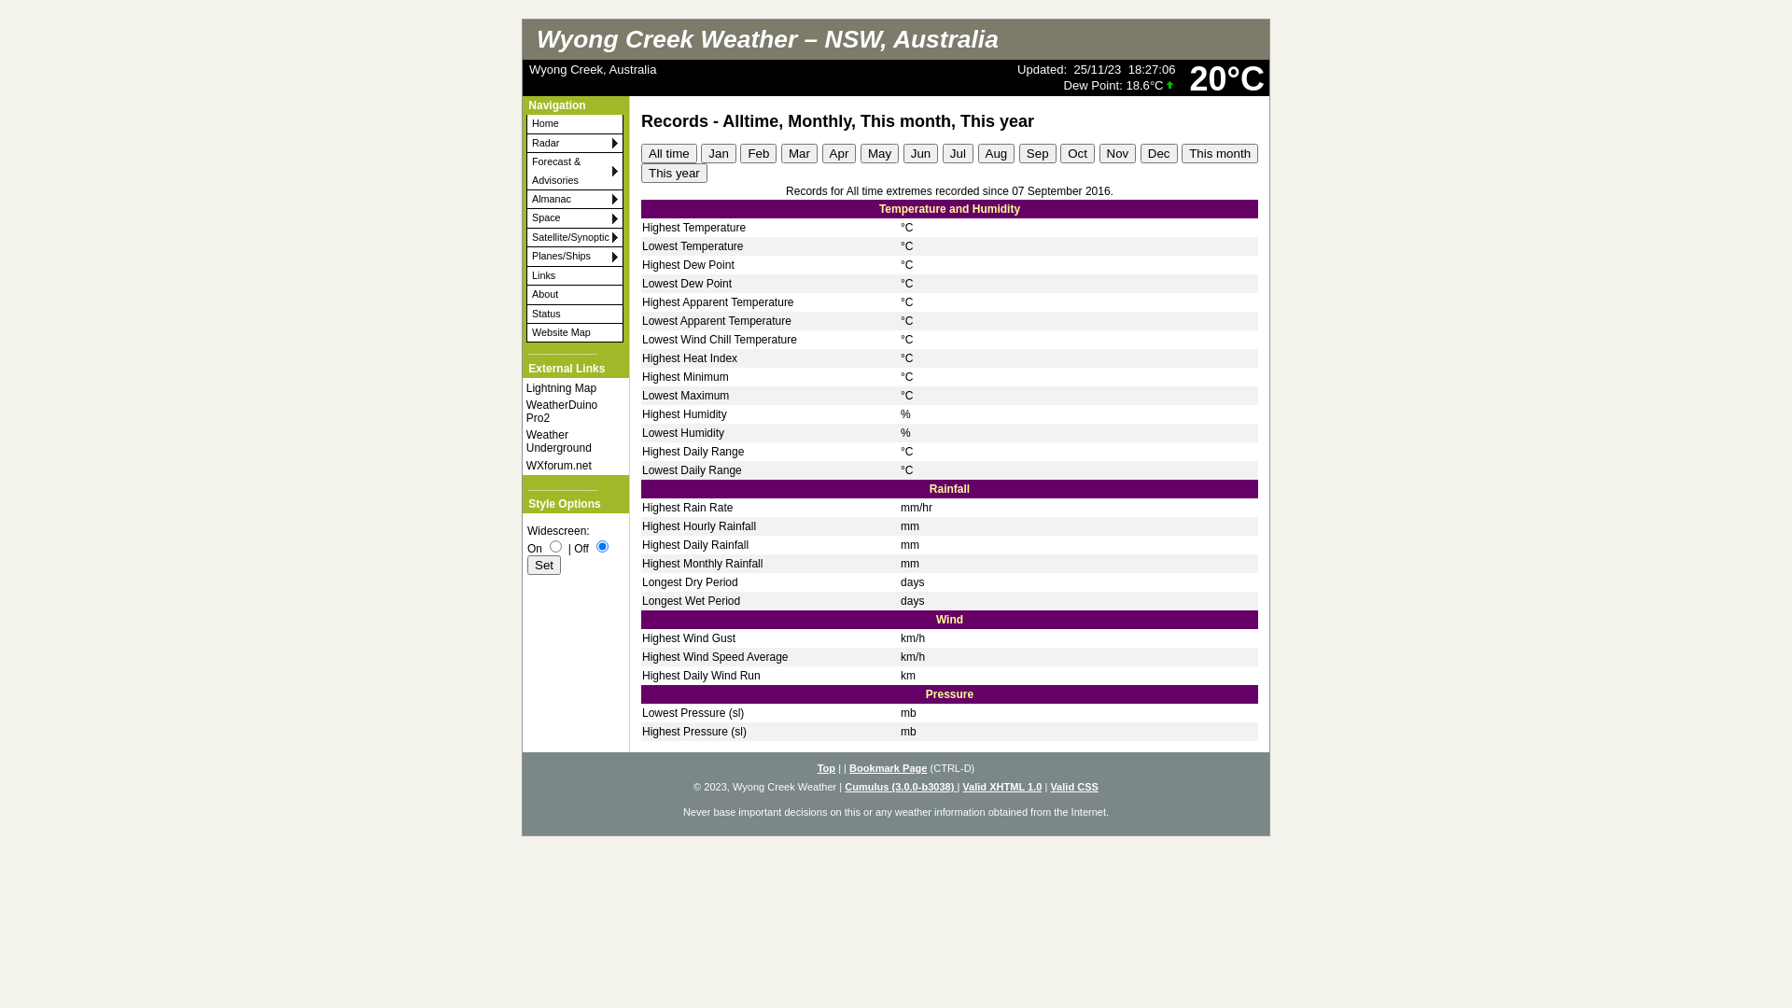  What do you see at coordinates (575, 295) in the screenshot?
I see `About` at bounding box center [575, 295].